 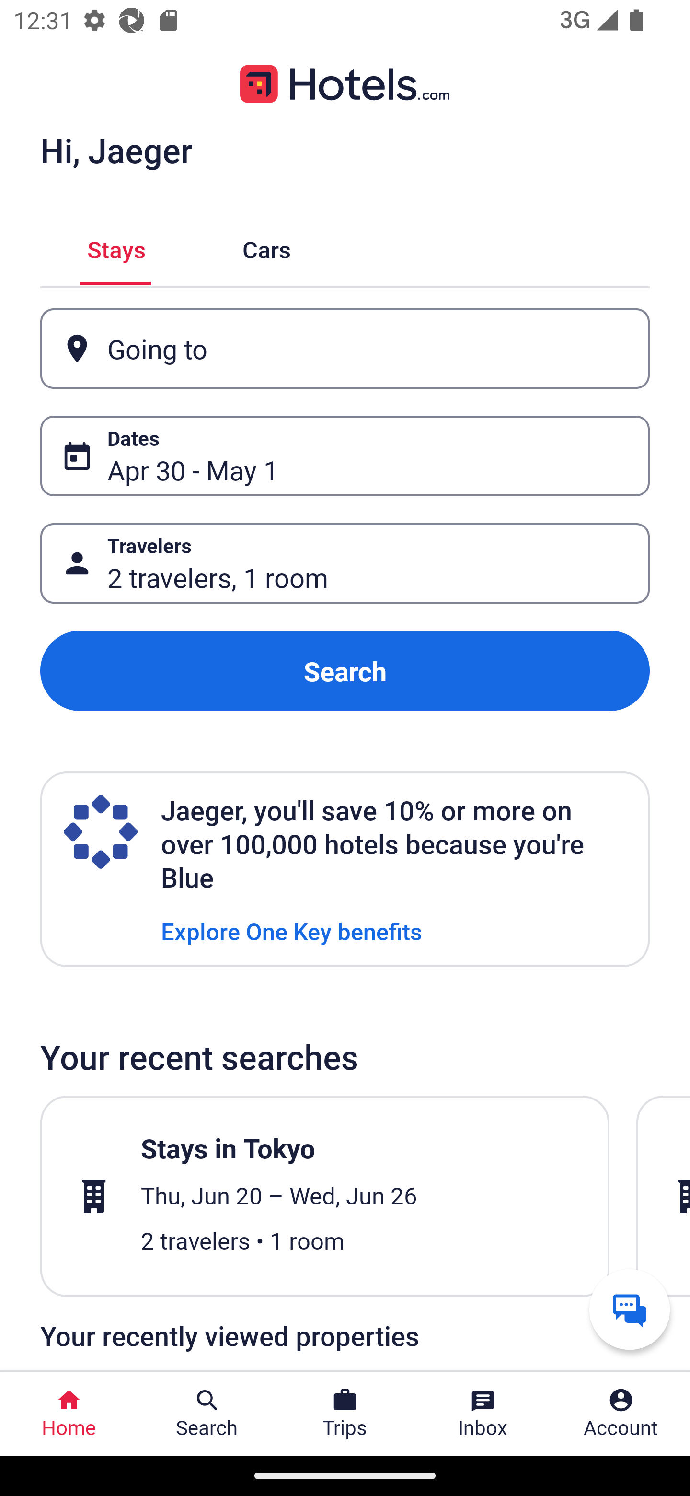 What do you see at coordinates (345, 1414) in the screenshot?
I see `Trips Trips Button` at bounding box center [345, 1414].